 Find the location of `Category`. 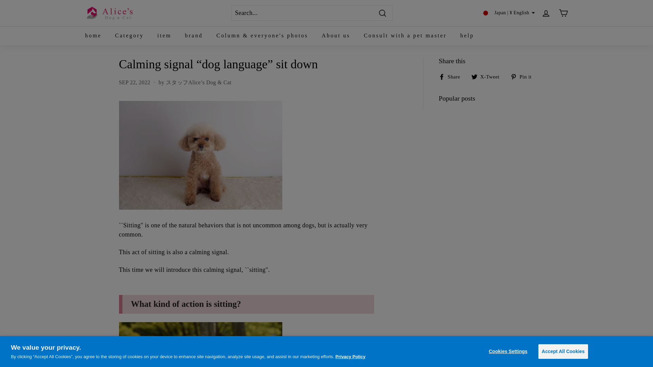

Category is located at coordinates (129, 35).